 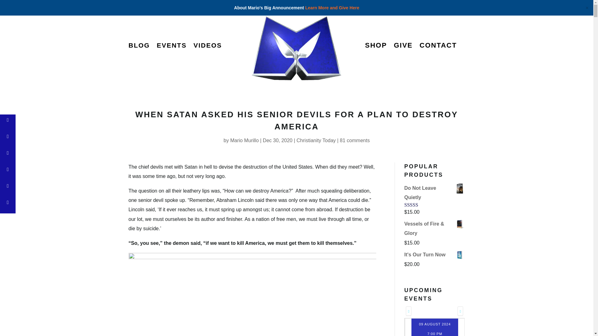 What do you see at coordinates (207, 47) in the screenshot?
I see `VIDEOS` at bounding box center [207, 47].